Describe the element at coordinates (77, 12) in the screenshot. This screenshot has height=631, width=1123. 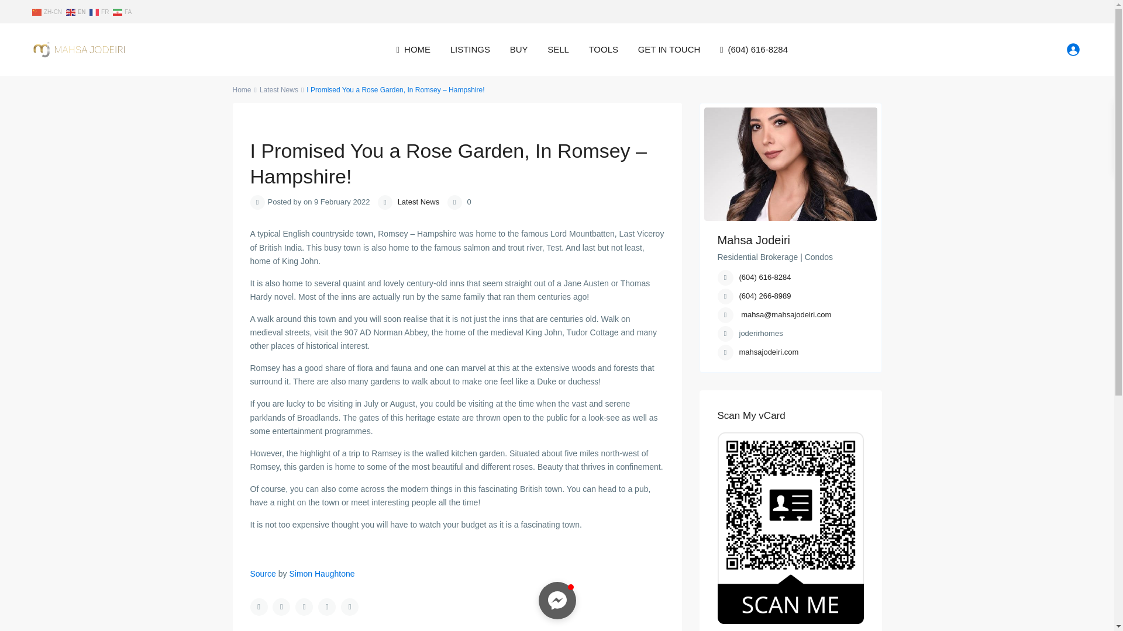
I see `English` at that location.